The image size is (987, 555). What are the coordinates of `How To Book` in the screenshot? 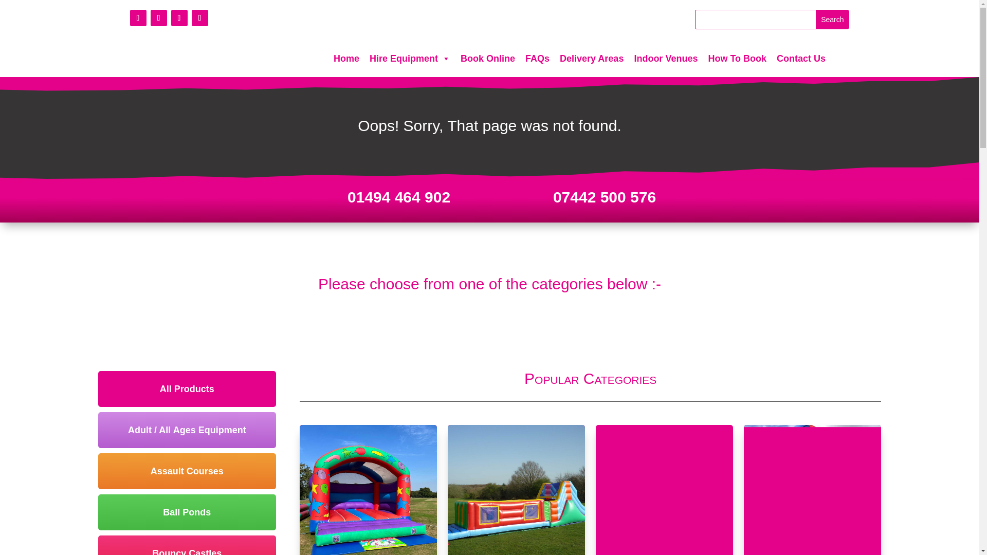 It's located at (737, 59).